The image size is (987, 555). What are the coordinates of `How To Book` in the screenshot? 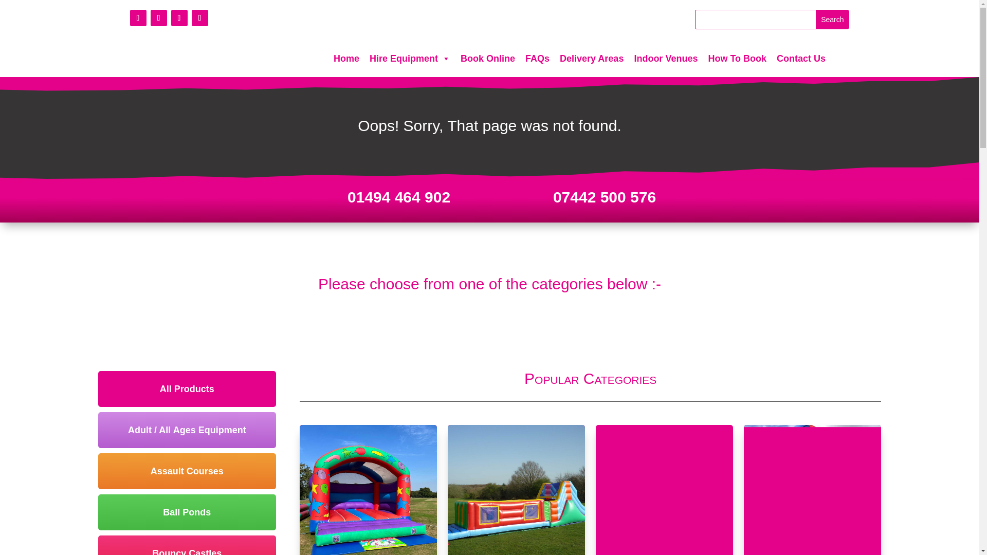 It's located at (737, 59).